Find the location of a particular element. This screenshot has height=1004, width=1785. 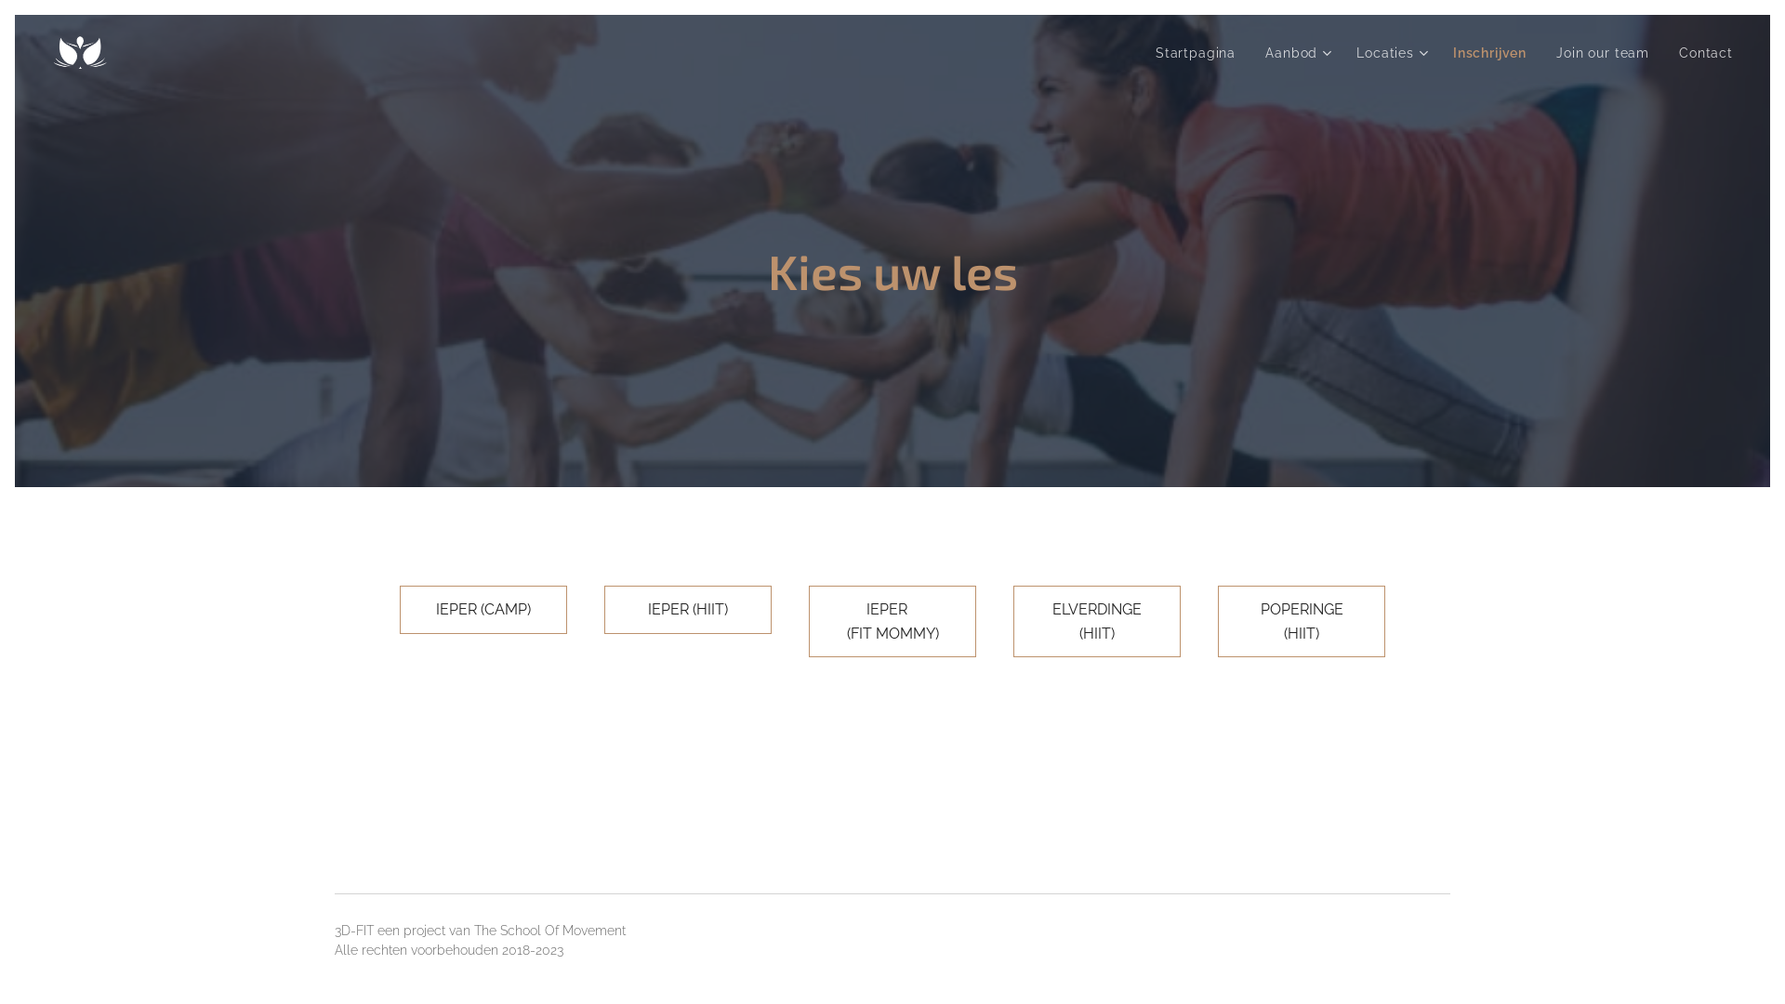

IEPER (CAMP) is located at coordinates (483, 610).